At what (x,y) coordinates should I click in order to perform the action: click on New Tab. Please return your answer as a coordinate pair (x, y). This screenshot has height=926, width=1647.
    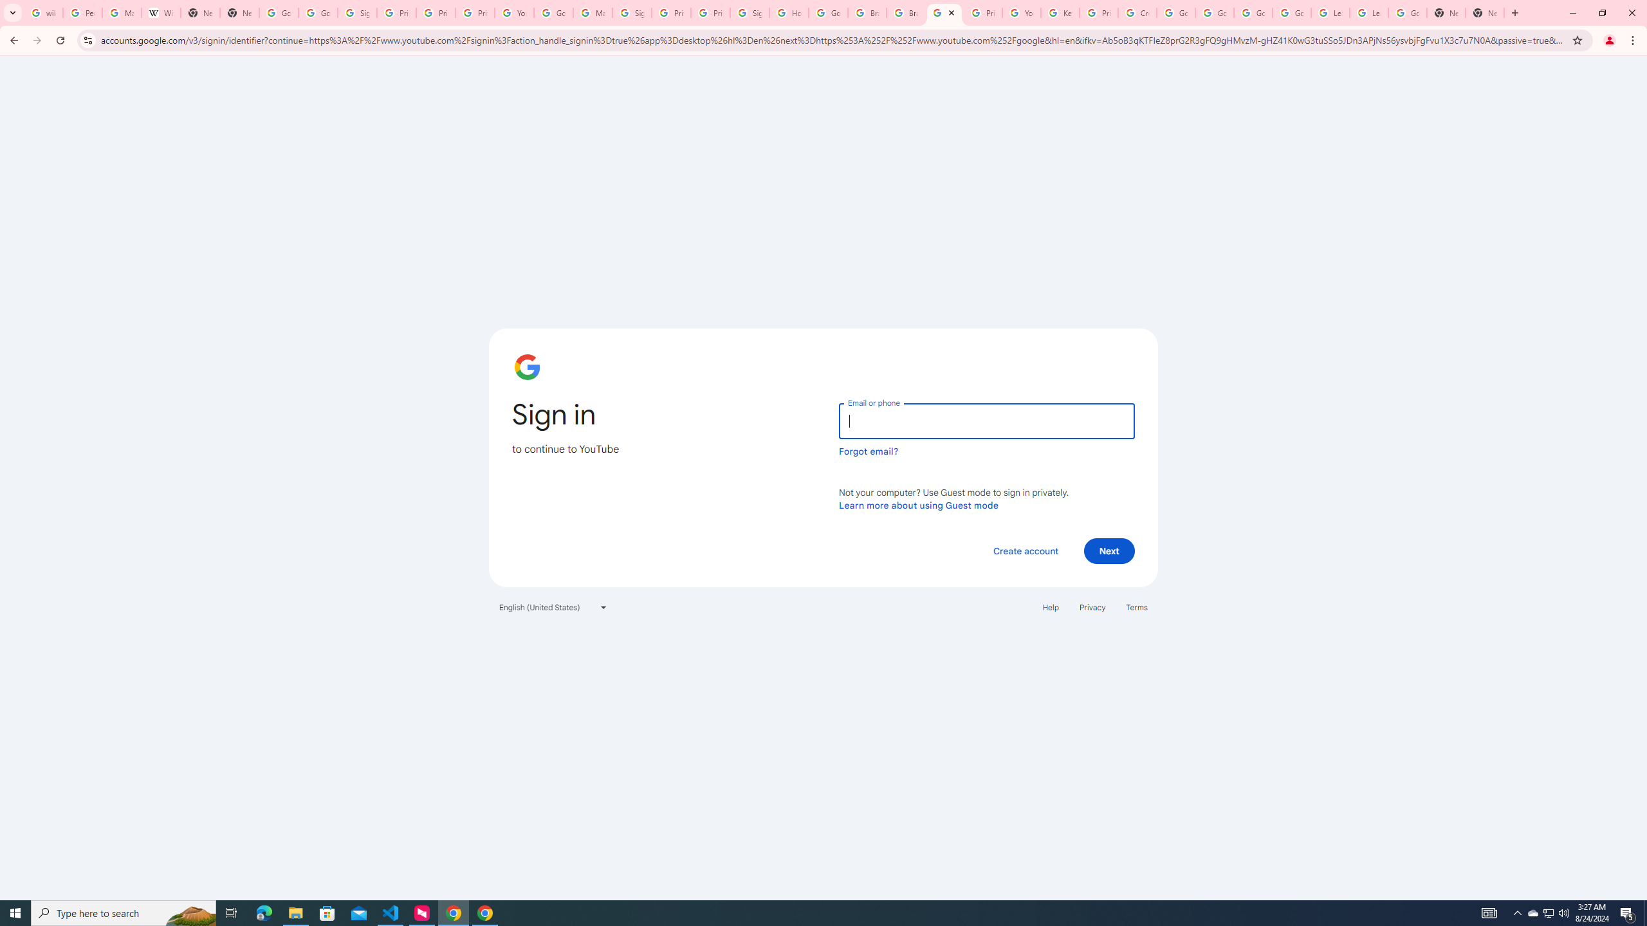
    Looking at the image, I should click on (1446, 13).